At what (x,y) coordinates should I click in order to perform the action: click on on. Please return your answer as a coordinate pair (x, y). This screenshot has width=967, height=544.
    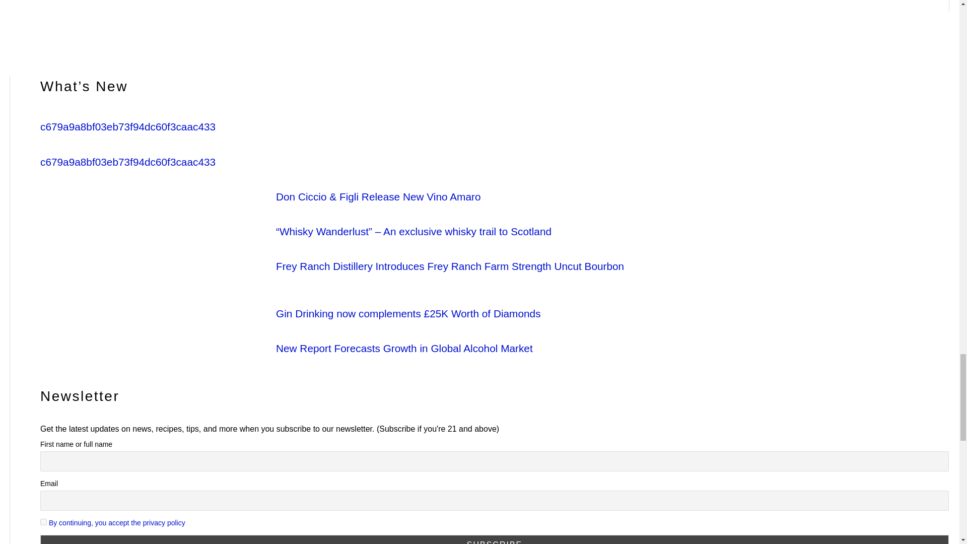
    Looking at the image, I should click on (43, 522).